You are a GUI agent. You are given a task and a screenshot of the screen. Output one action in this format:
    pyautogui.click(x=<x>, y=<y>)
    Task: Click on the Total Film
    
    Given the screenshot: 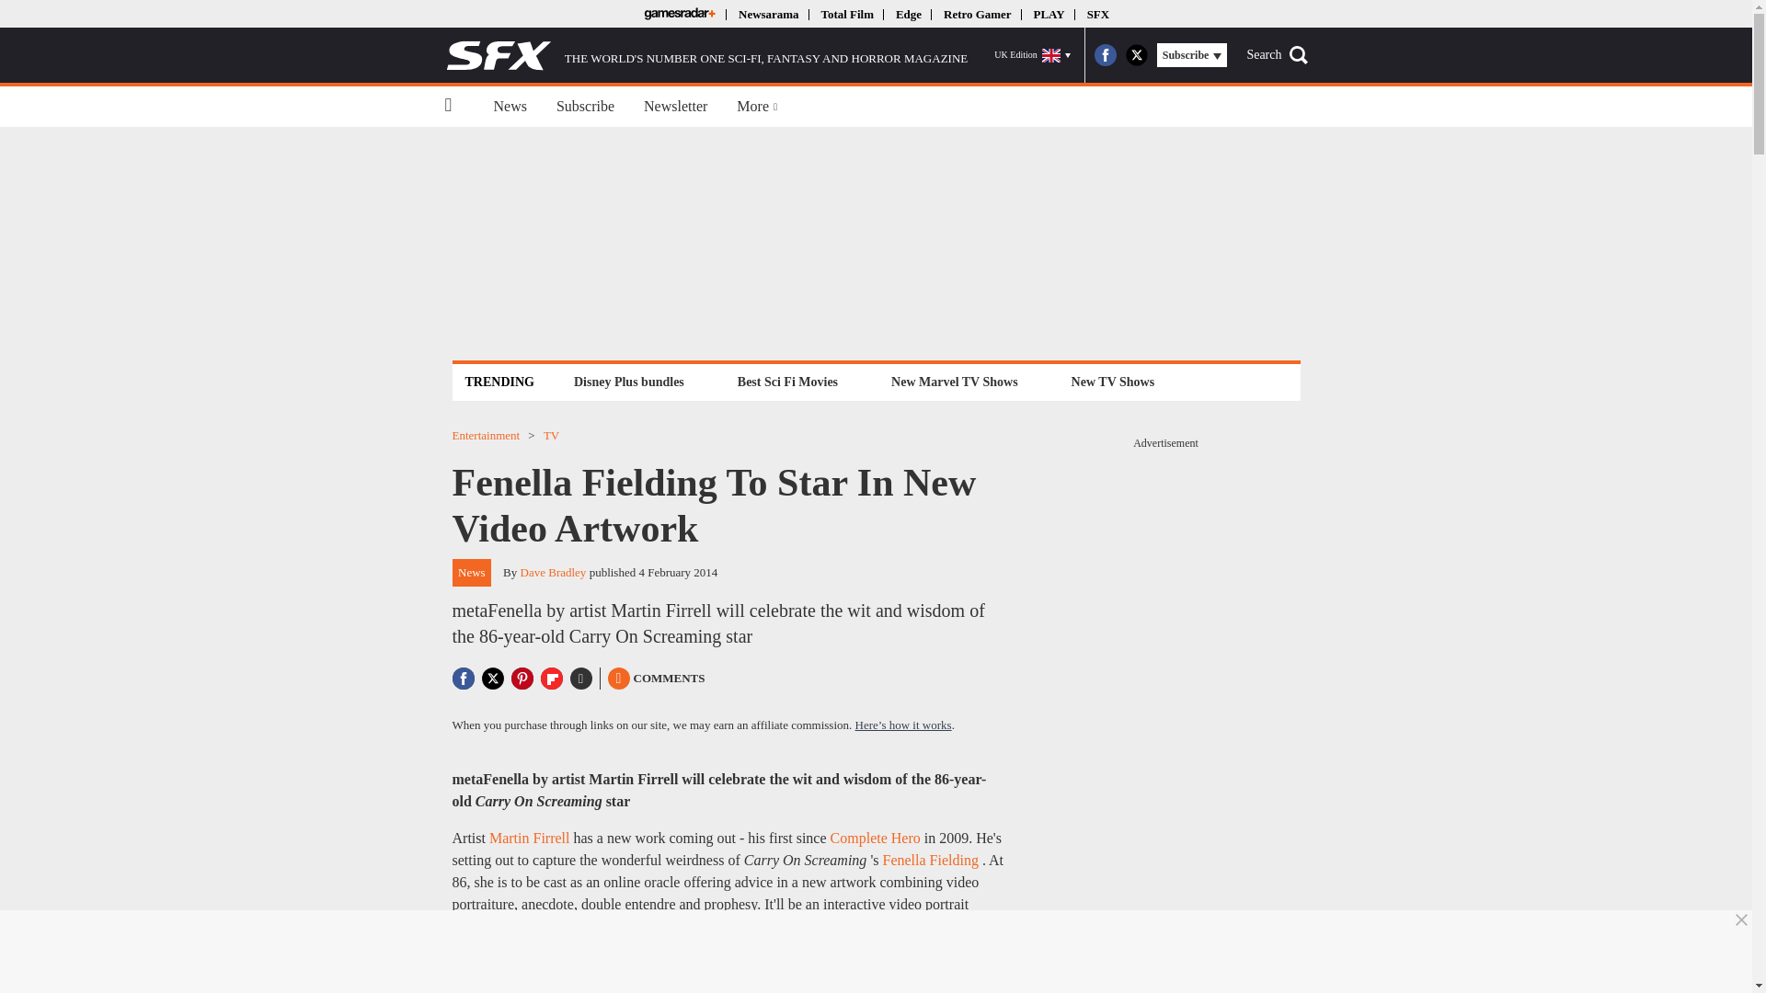 What is the action you would take?
    pyautogui.click(x=846, y=13)
    